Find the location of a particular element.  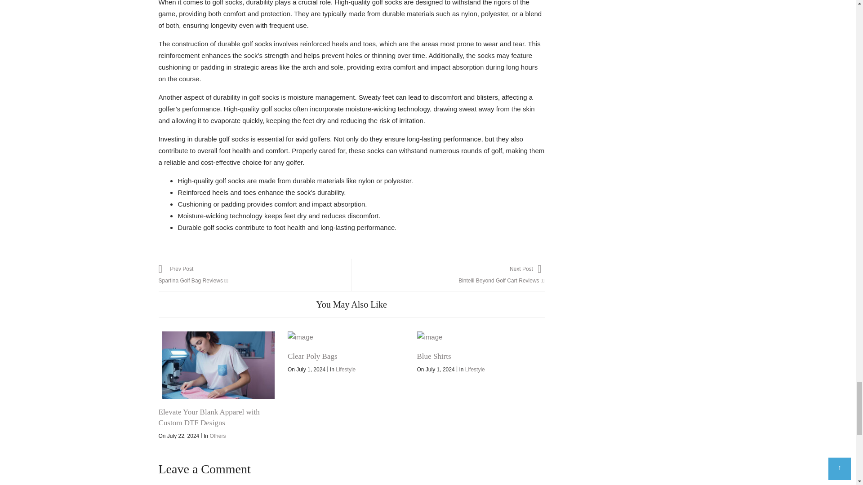

Clear Poly Bags is located at coordinates (347, 337).